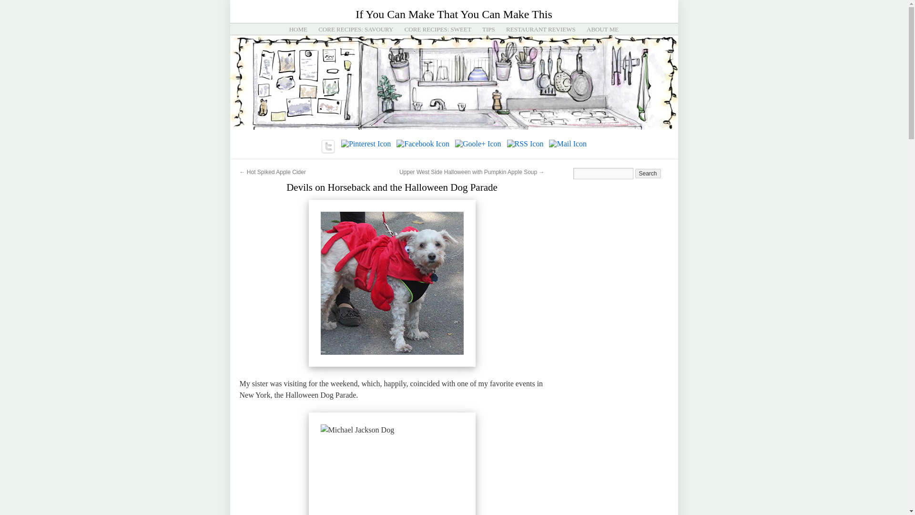 This screenshot has width=915, height=515. What do you see at coordinates (648, 174) in the screenshot?
I see `Search` at bounding box center [648, 174].